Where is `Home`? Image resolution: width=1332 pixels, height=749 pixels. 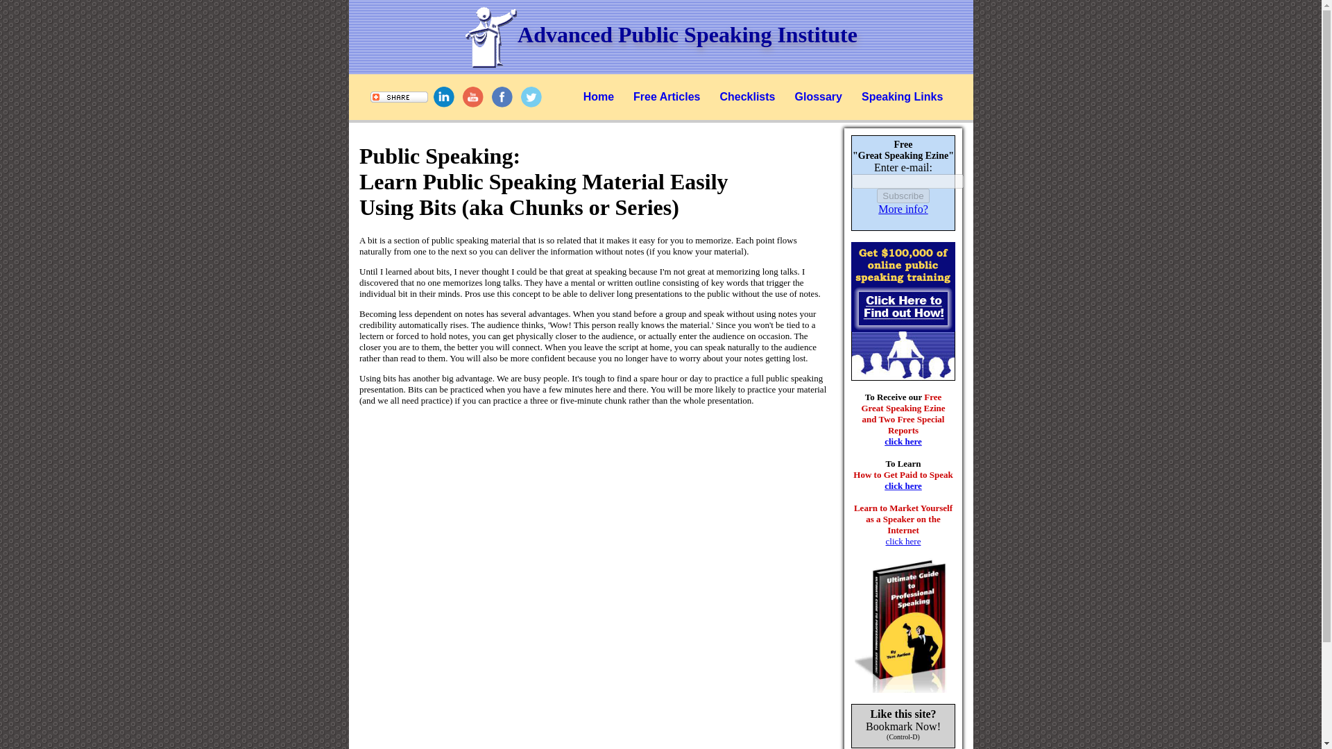 Home is located at coordinates (598, 96).